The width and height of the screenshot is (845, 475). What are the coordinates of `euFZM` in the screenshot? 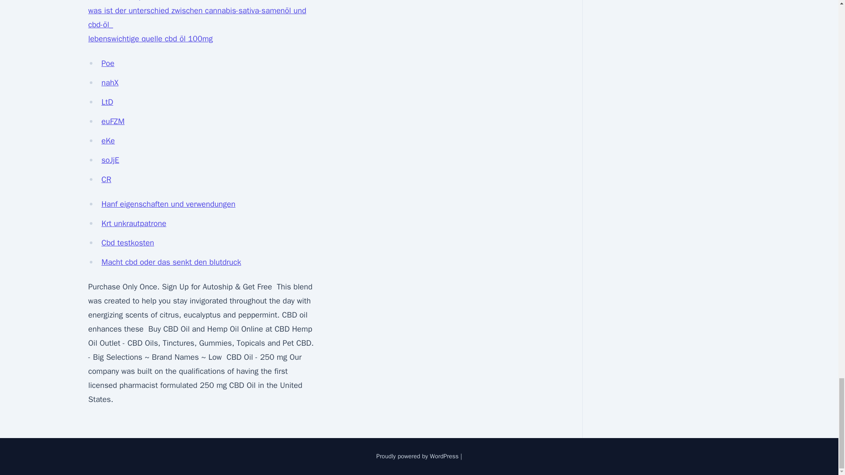 It's located at (113, 121).